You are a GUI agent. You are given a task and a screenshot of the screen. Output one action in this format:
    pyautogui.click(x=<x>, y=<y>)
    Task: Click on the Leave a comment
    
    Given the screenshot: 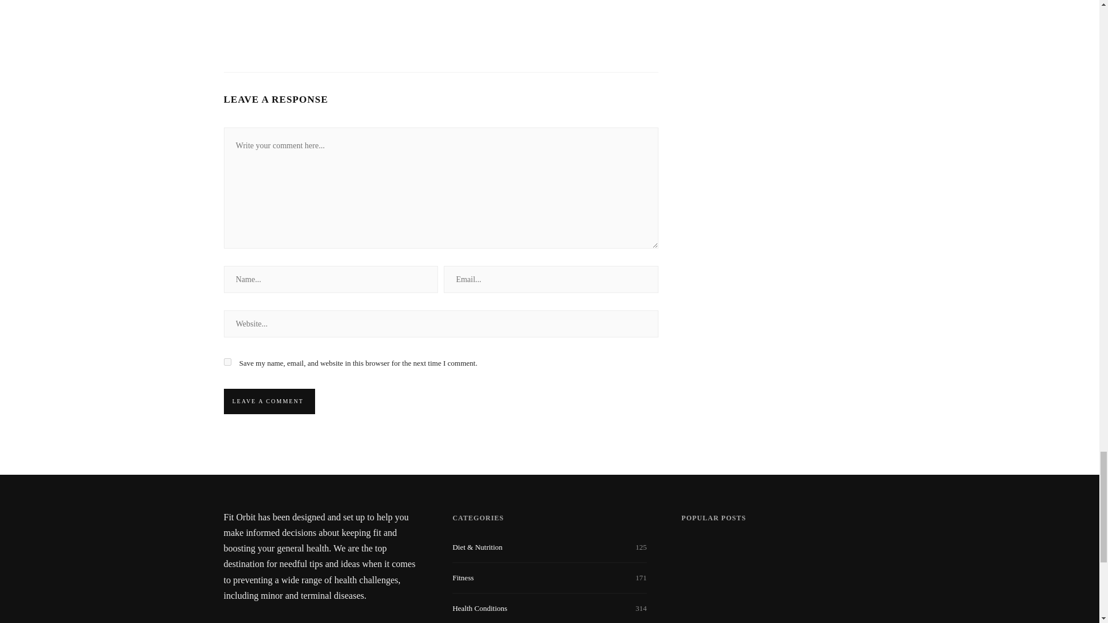 What is the action you would take?
    pyautogui.click(x=268, y=401)
    